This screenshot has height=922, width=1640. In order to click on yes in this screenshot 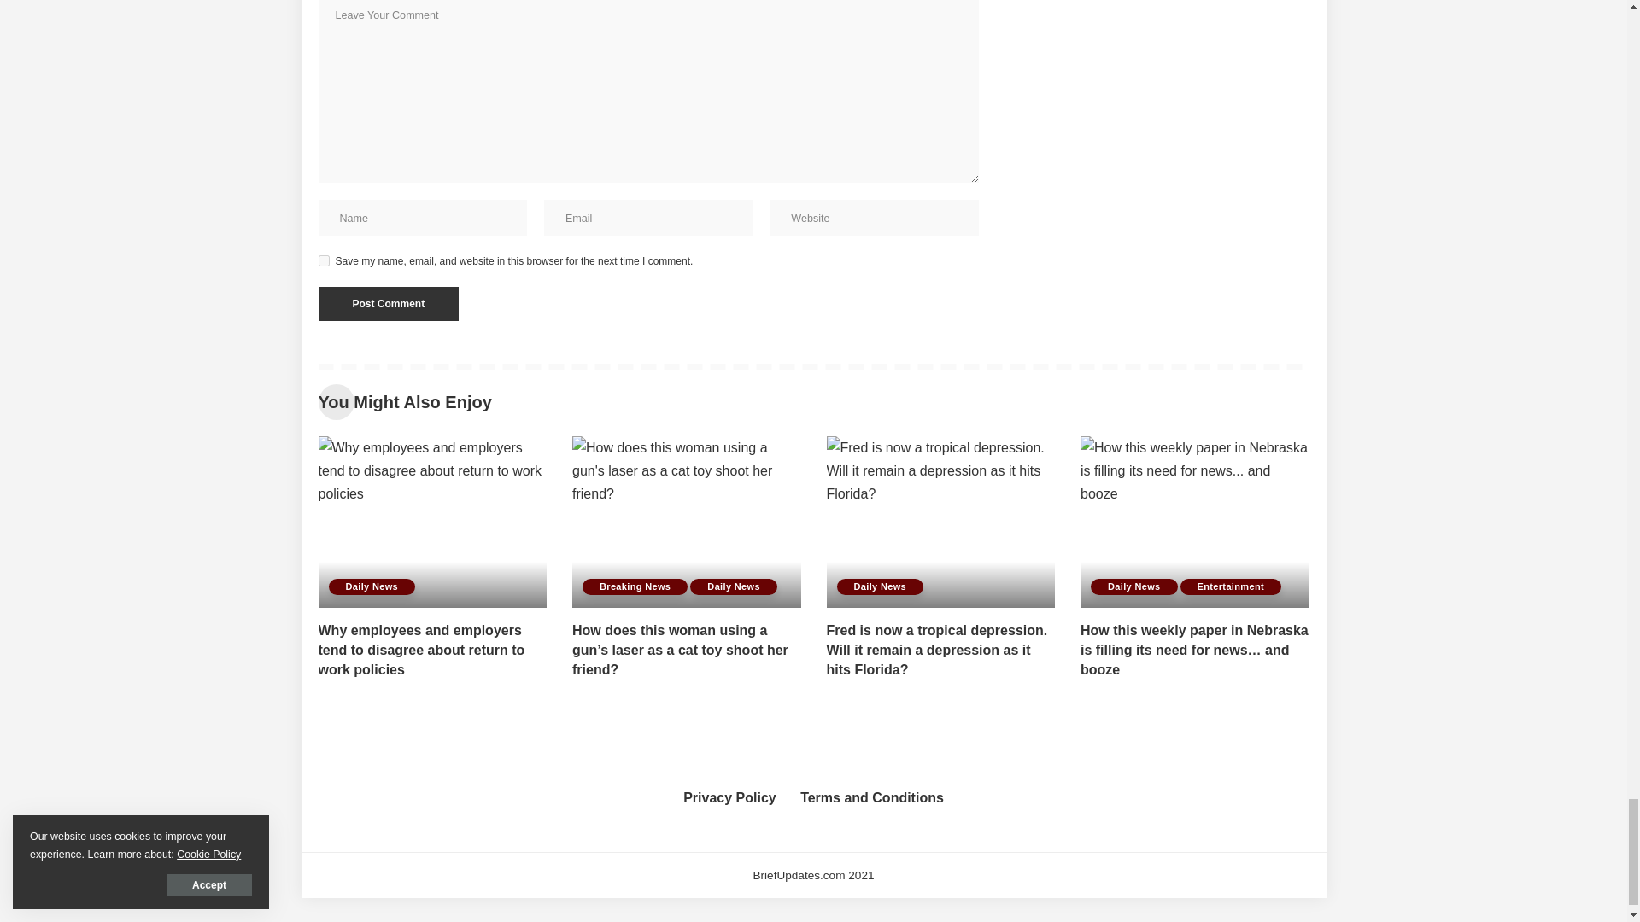, I will do `click(323, 261)`.